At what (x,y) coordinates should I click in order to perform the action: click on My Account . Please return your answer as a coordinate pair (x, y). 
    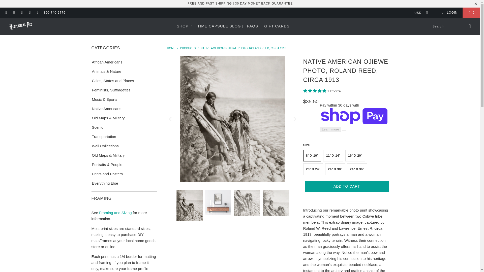
    Looking at the image, I should click on (449, 13).